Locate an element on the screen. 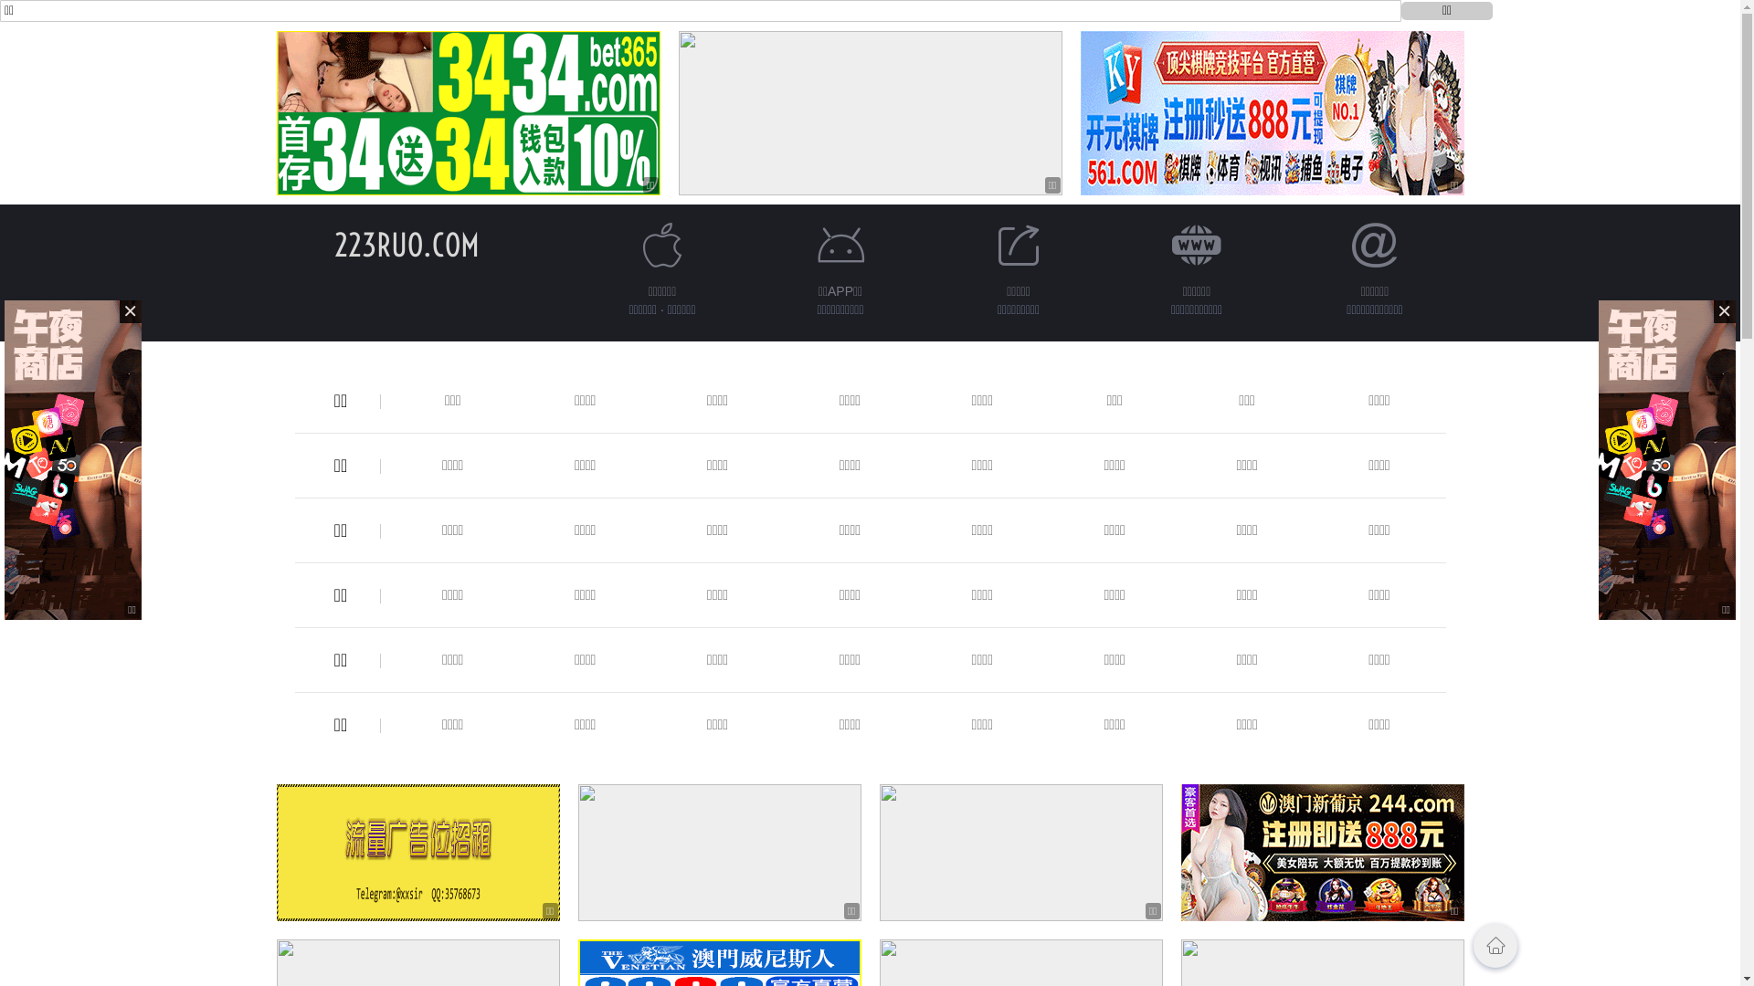 The width and height of the screenshot is (1754, 986). 223RUO.COM is located at coordinates (407, 245).